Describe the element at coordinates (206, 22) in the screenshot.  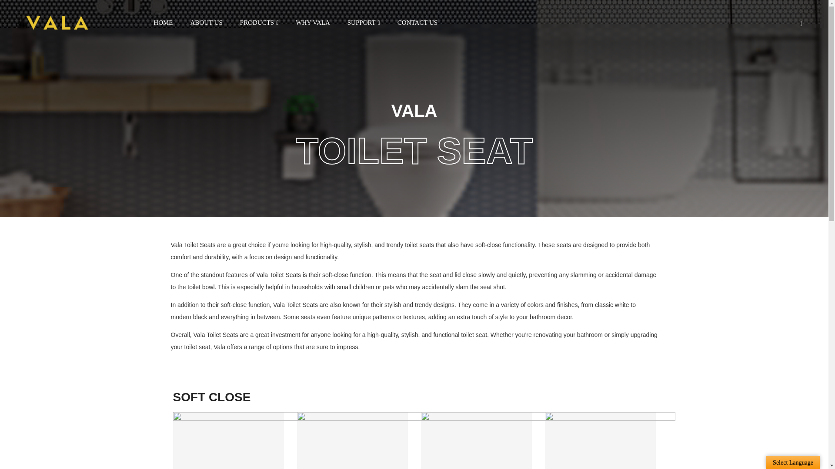
I see `ABOUT US` at that location.